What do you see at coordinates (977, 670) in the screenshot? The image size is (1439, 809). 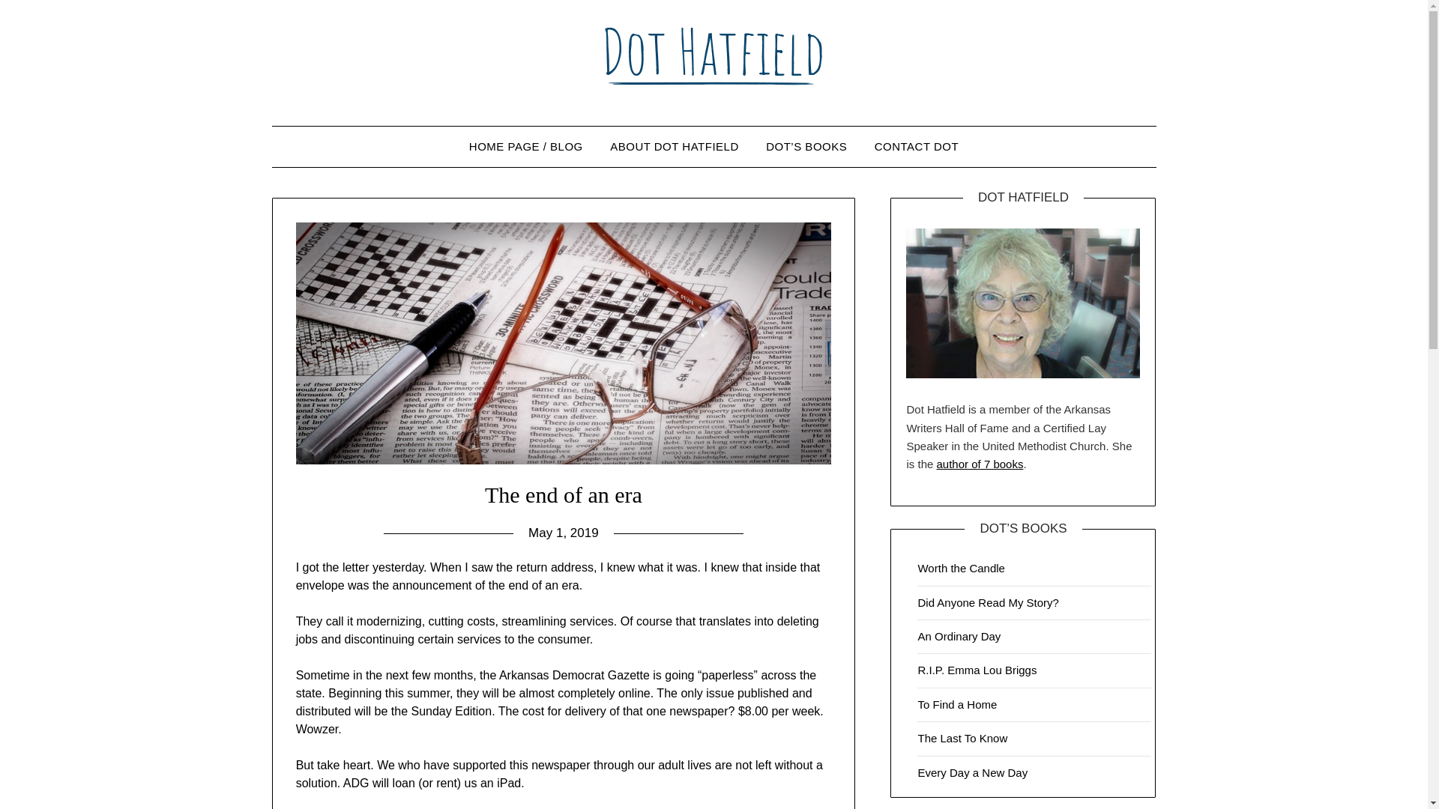 I see `R.I.P. Emma Lou Briggs` at bounding box center [977, 670].